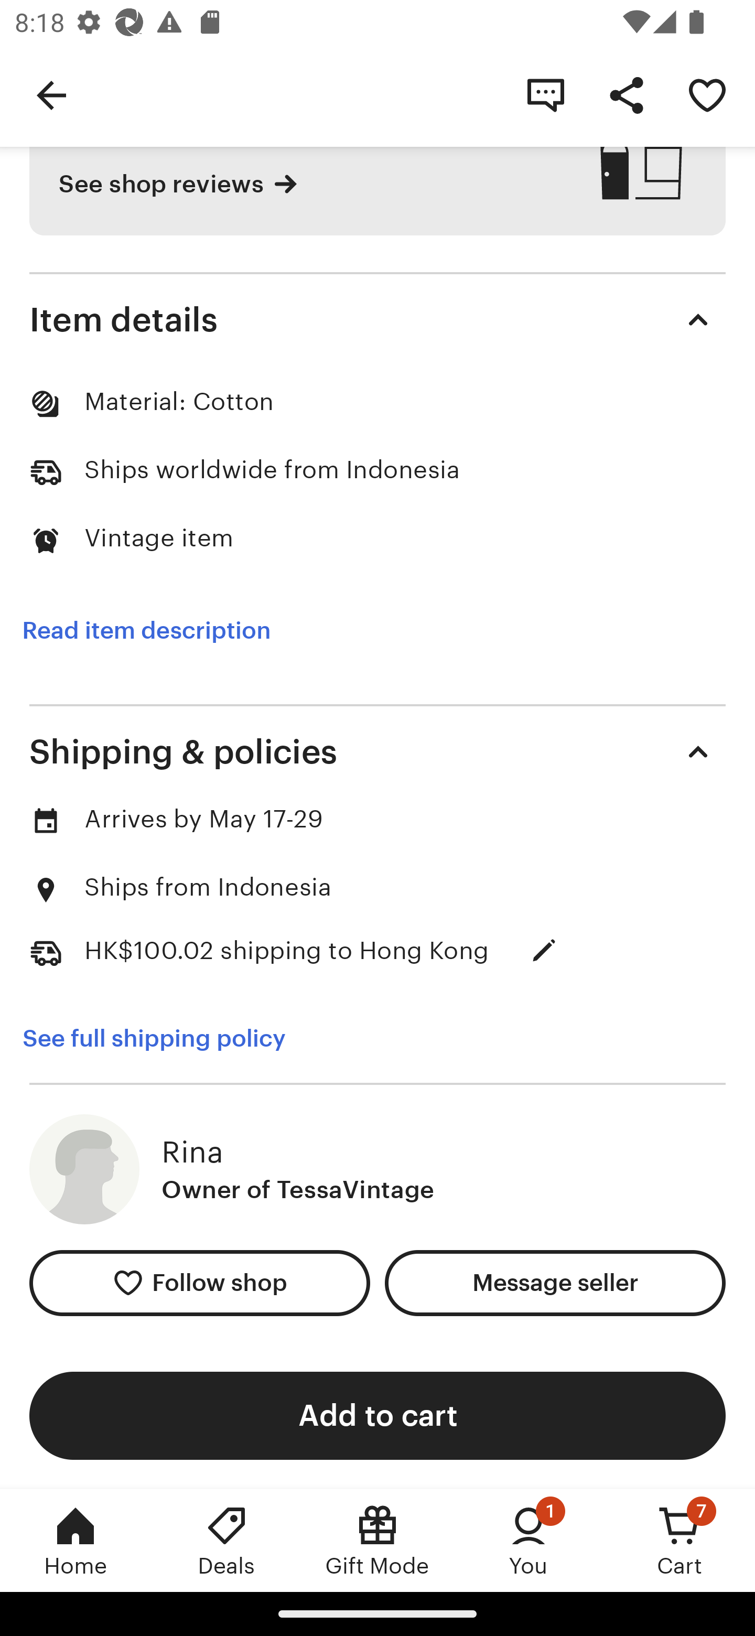  Describe the element at coordinates (377, 751) in the screenshot. I see `Shipping & policies` at that location.